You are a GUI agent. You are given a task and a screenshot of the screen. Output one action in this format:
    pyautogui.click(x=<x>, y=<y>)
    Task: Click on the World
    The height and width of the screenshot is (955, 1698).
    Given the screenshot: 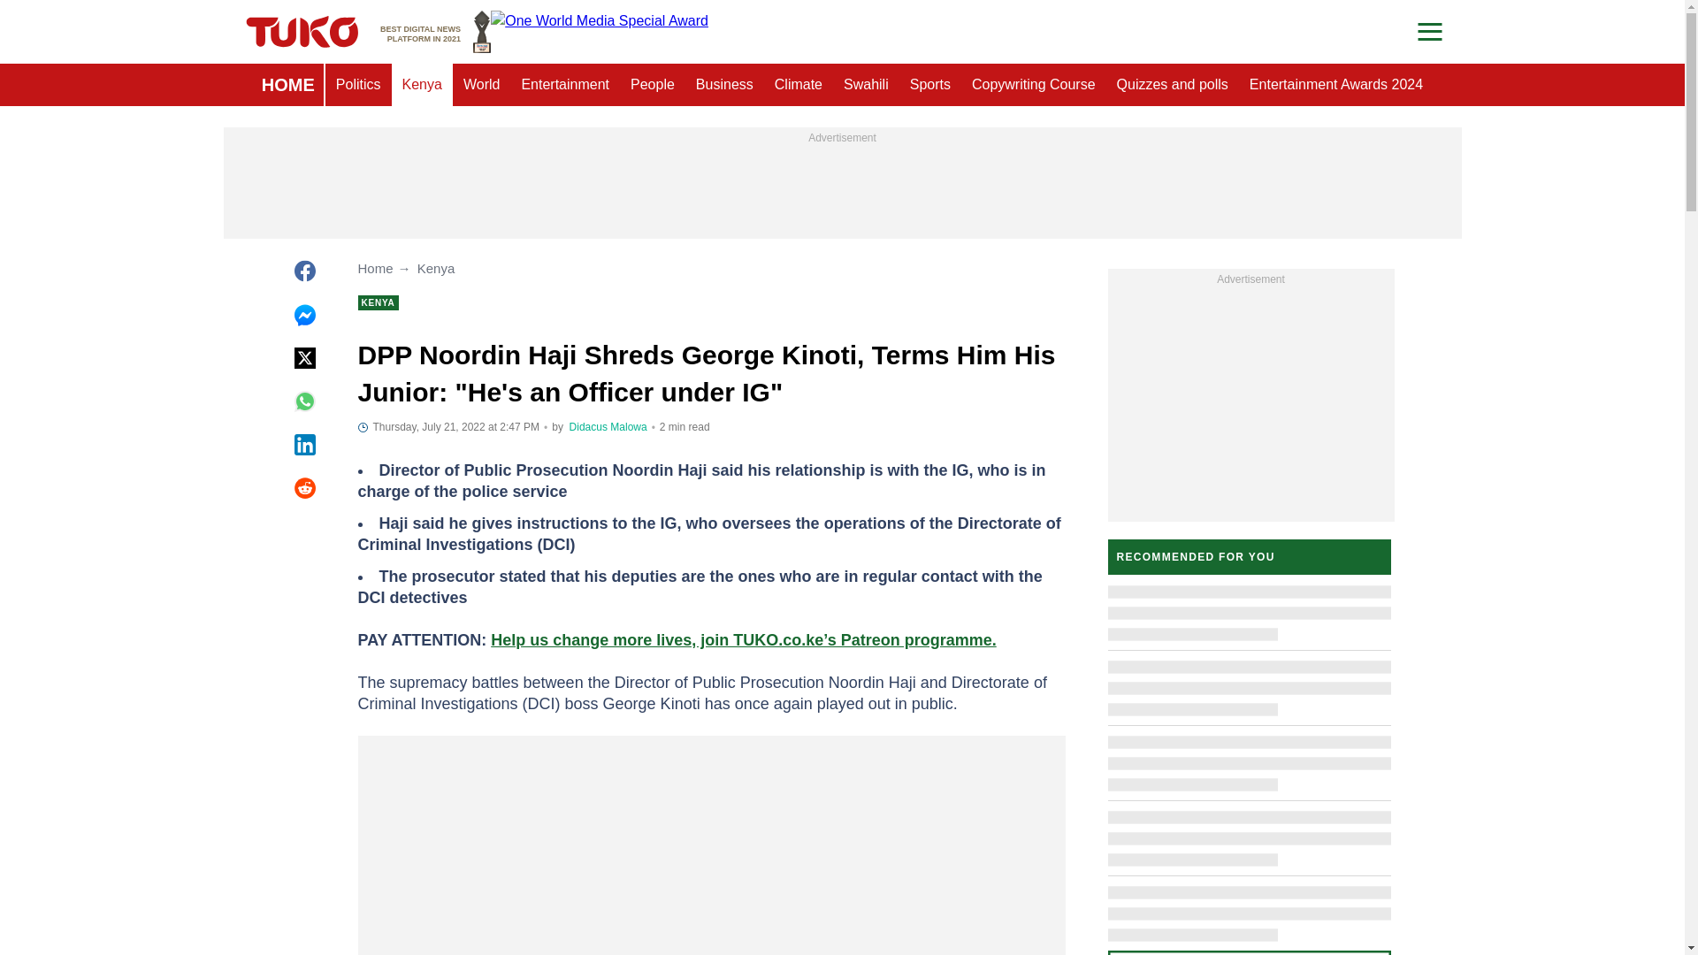 What is the action you would take?
    pyautogui.click(x=481, y=85)
    